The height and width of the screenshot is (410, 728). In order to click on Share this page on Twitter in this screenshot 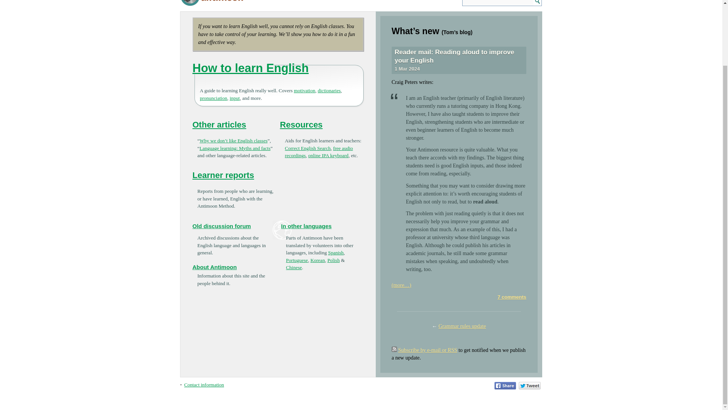, I will do `click(529, 386)`.